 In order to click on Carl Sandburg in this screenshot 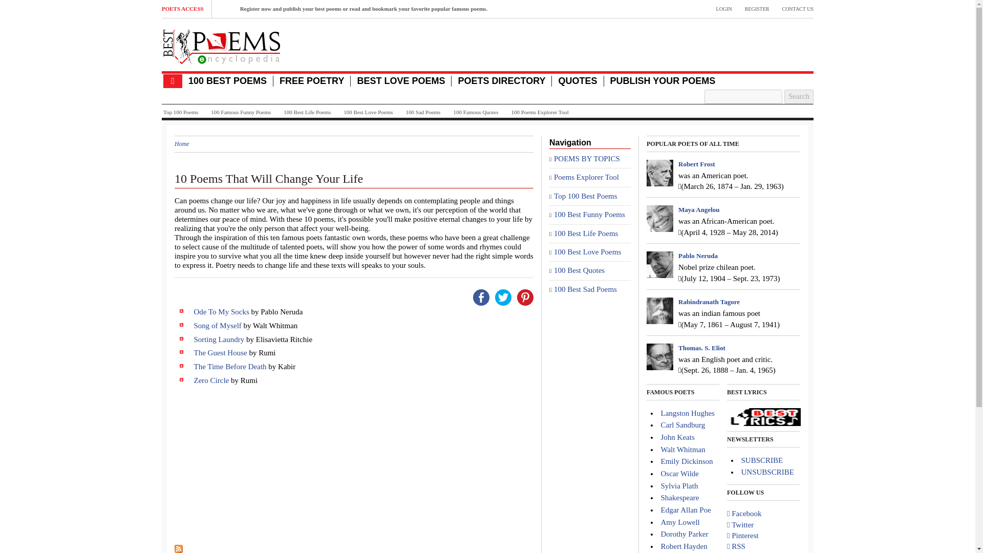, I will do `click(682, 425)`.